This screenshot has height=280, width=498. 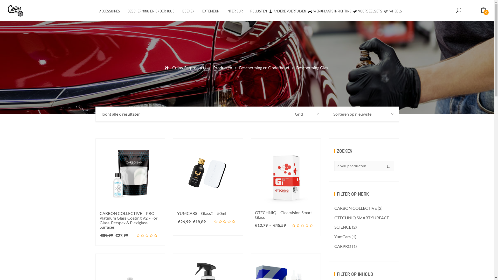 I want to click on WHEELS, so click(x=392, y=11).